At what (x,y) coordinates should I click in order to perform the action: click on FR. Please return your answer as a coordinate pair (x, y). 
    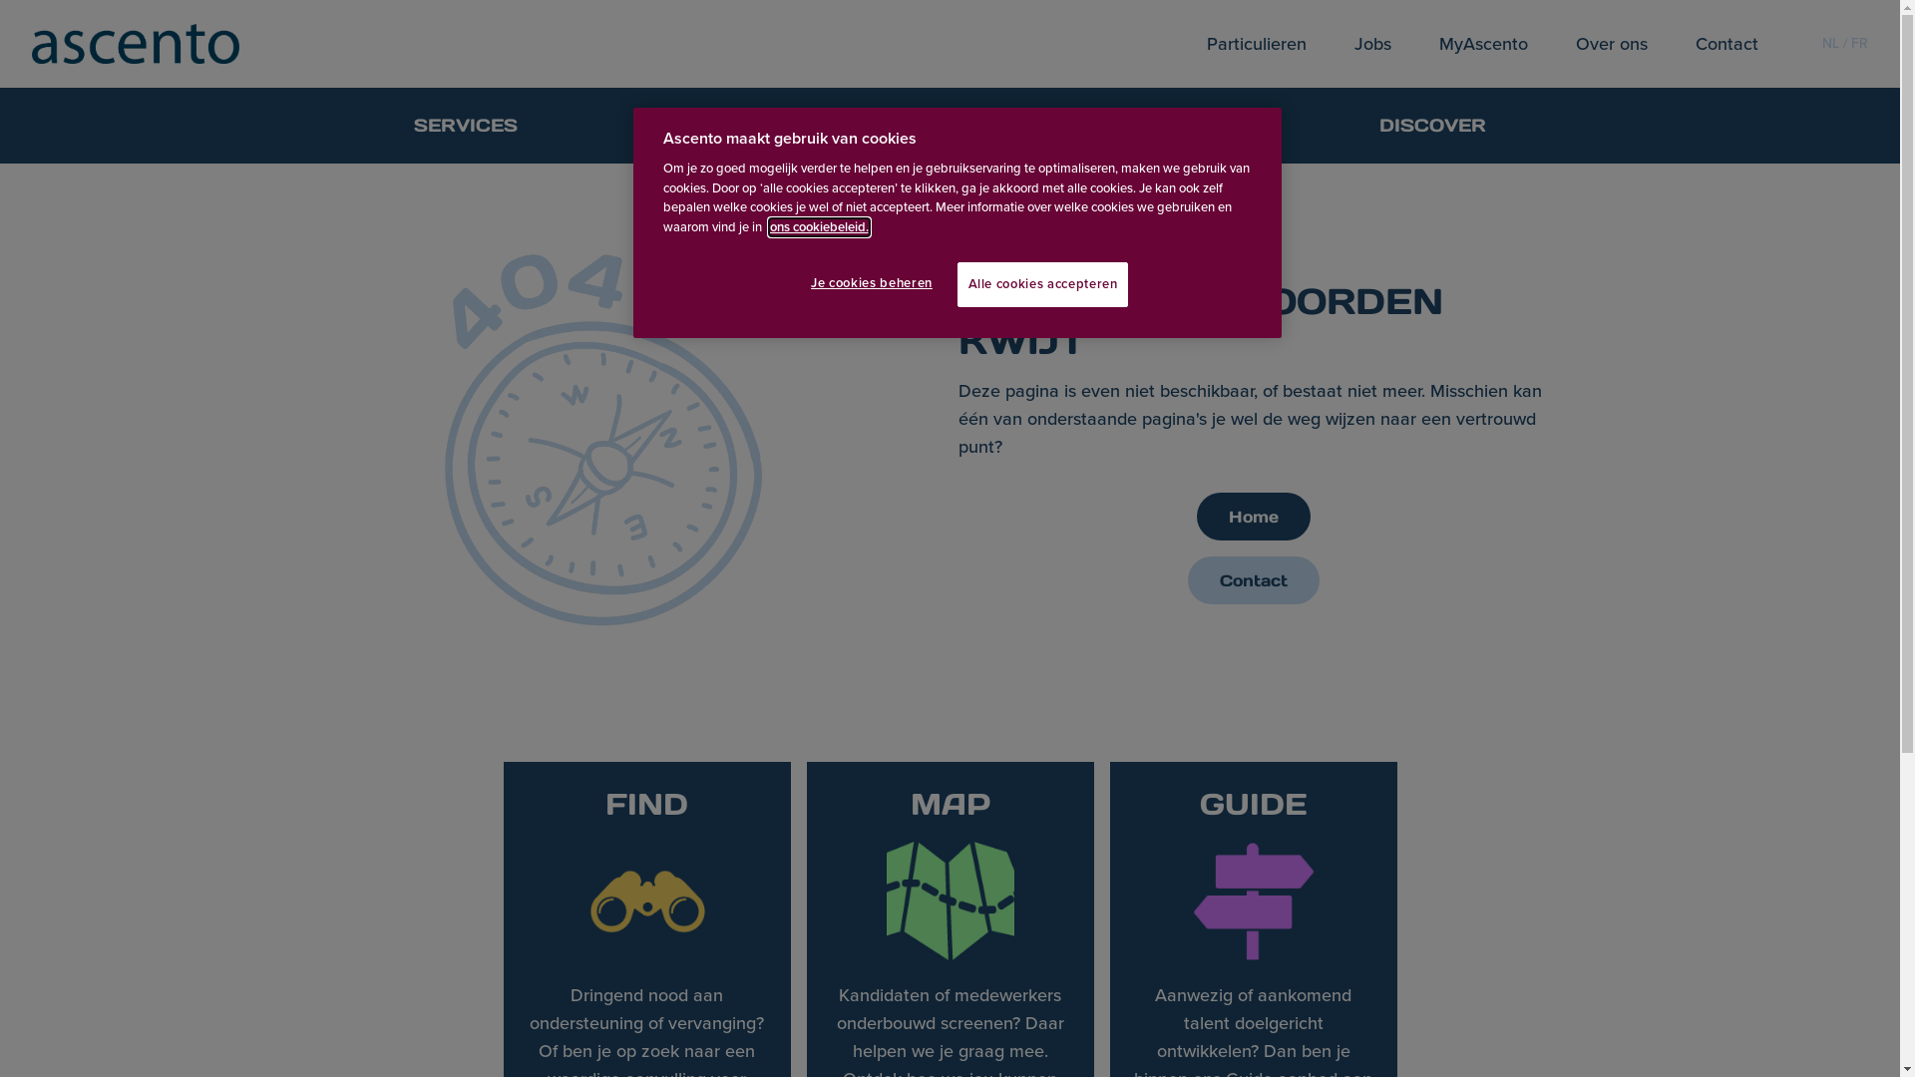
    Looking at the image, I should click on (1859, 44).